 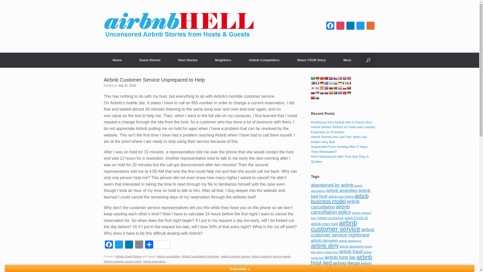 What do you see at coordinates (360, 26) in the screenshot?
I see `Twitter` at bounding box center [360, 26].